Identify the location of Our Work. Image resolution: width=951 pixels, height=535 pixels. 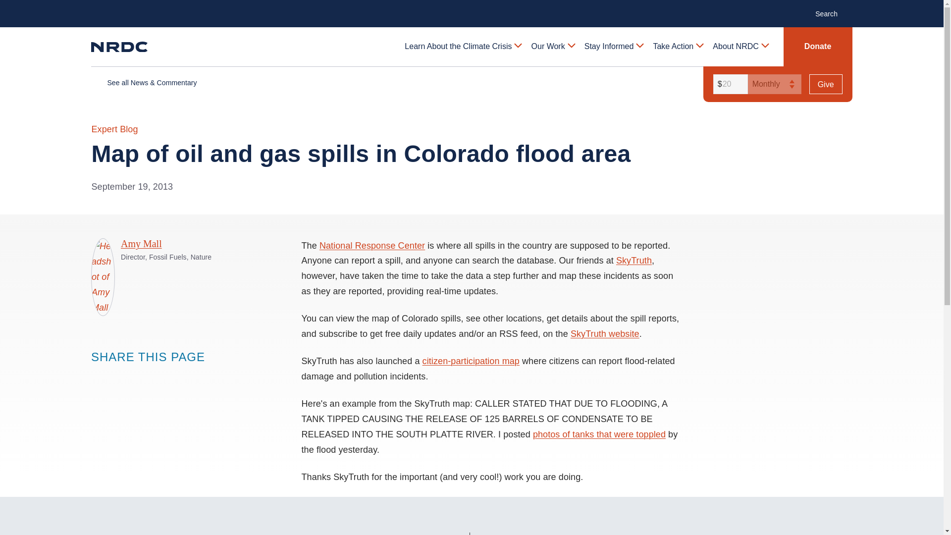
(553, 47).